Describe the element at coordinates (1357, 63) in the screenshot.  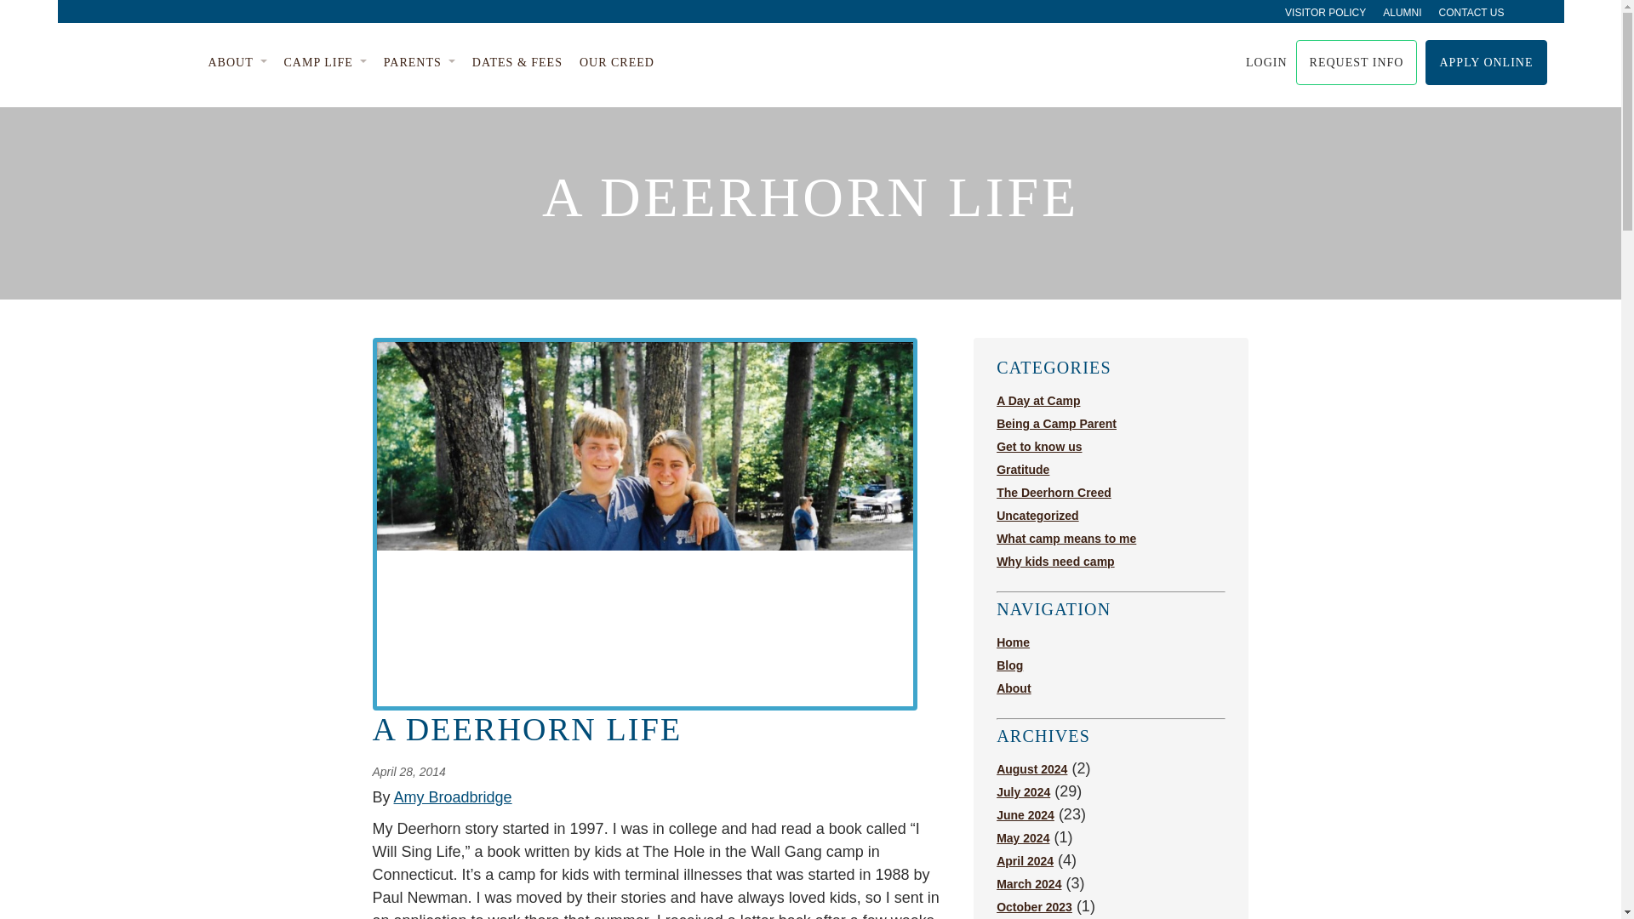
I see `REQUEST INFO` at that location.